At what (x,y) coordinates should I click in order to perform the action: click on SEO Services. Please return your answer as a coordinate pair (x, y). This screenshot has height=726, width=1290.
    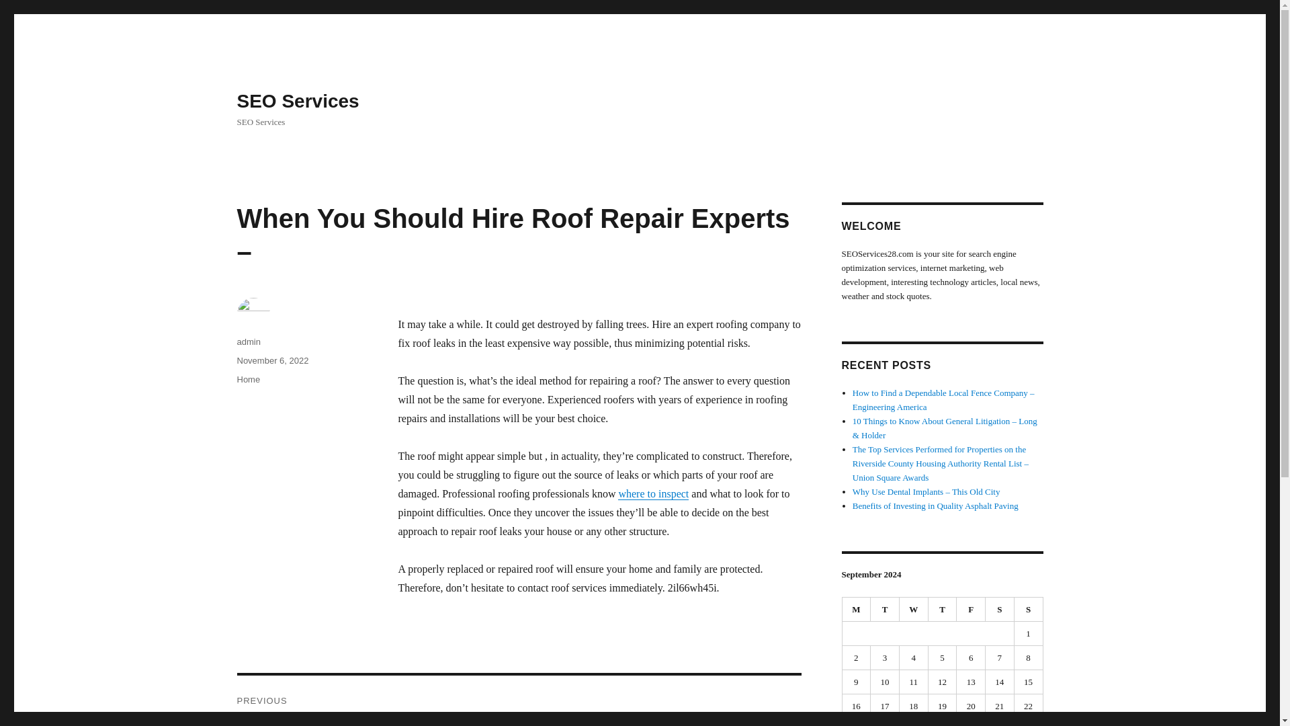
    Looking at the image, I should click on (297, 101).